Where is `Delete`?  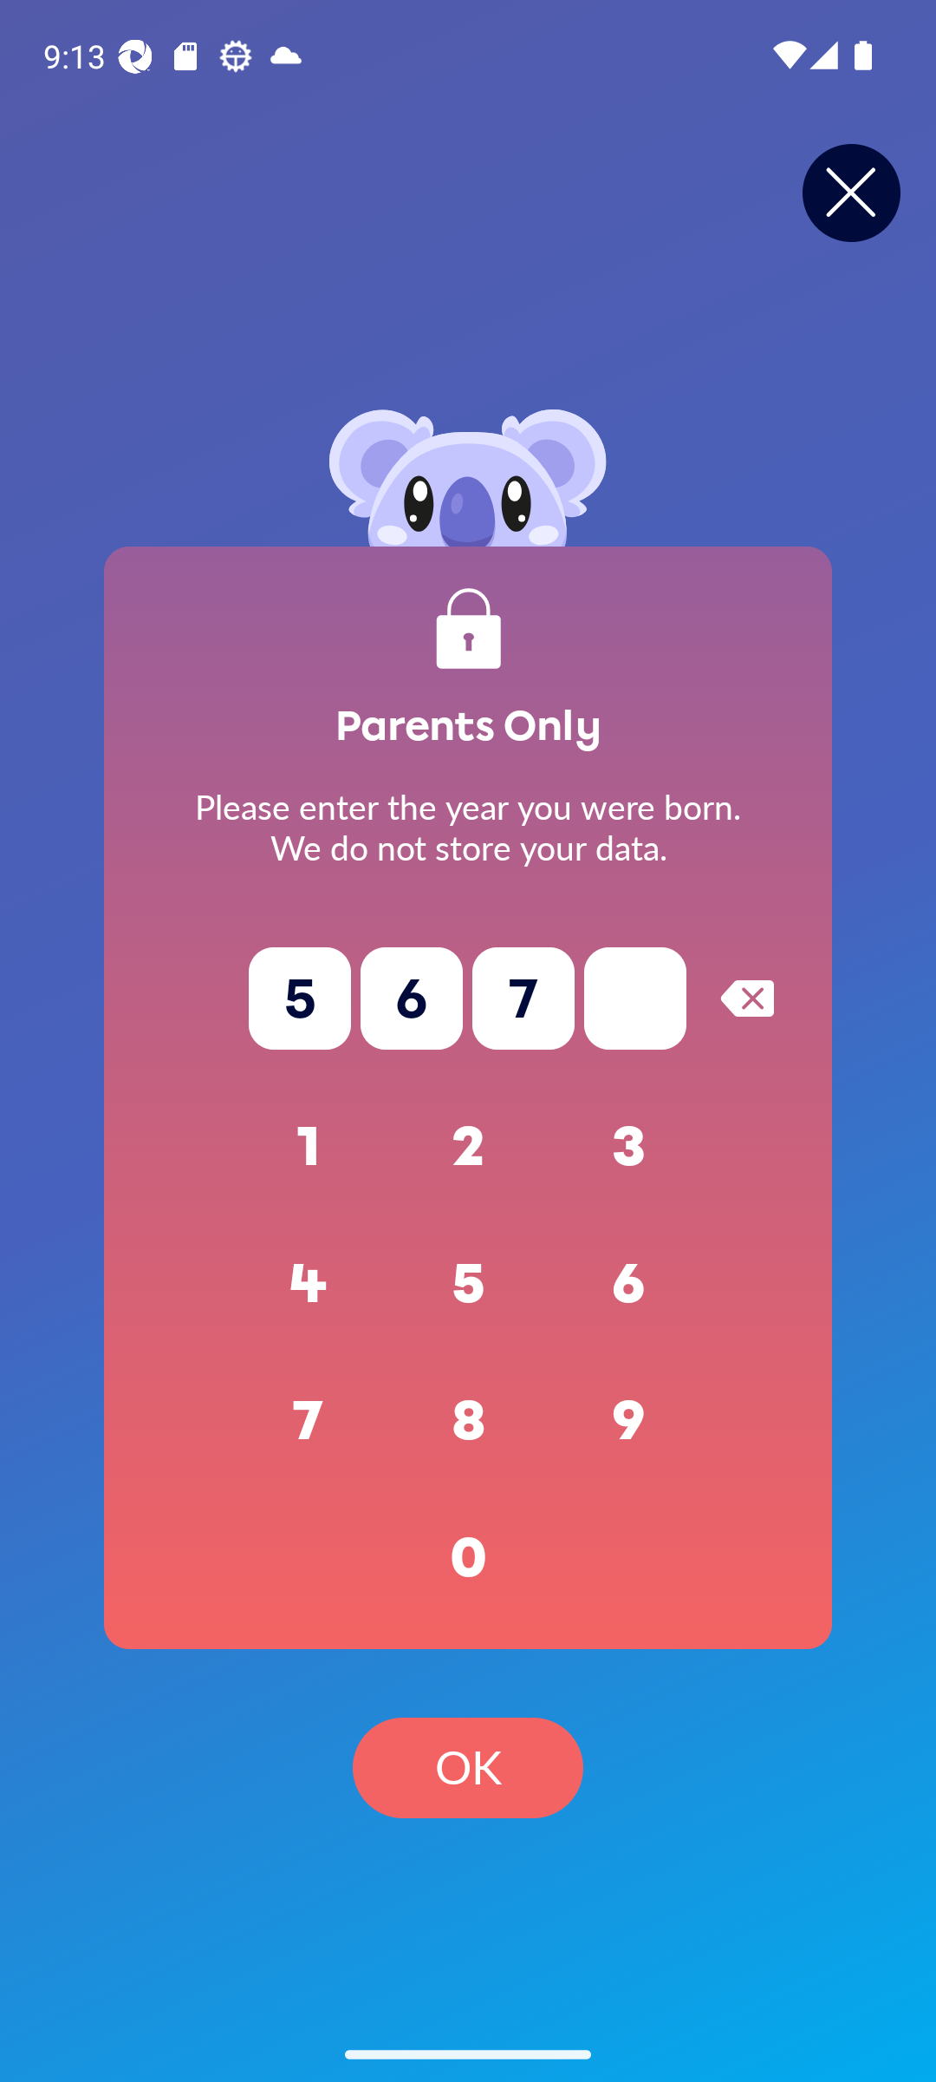 Delete is located at coordinates (747, 998).